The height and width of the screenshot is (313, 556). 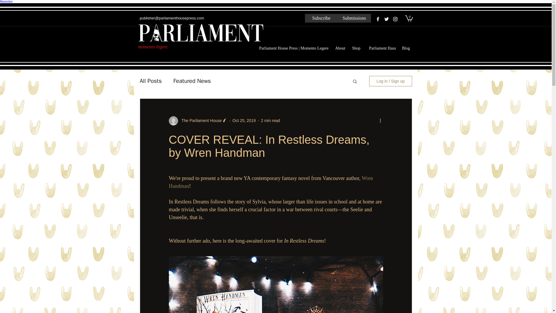 What do you see at coordinates (381, 48) in the screenshot?
I see `Parliament Haus` at bounding box center [381, 48].